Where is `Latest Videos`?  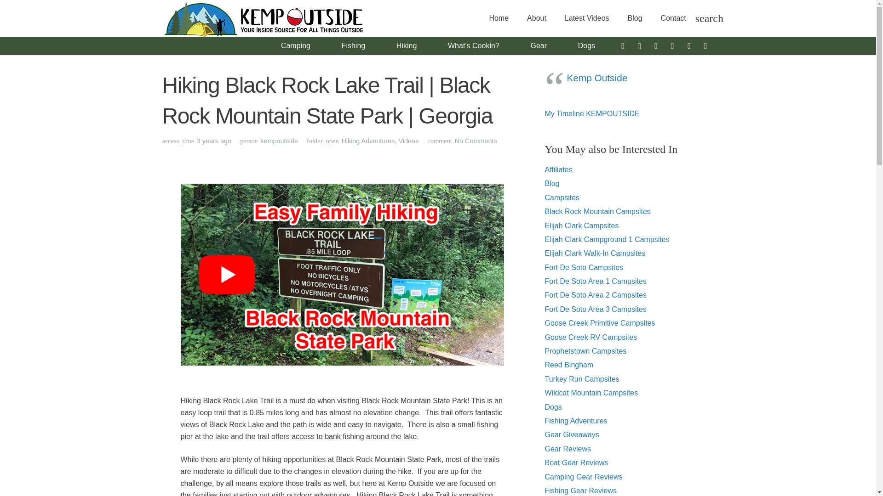 Latest Videos is located at coordinates (587, 18).